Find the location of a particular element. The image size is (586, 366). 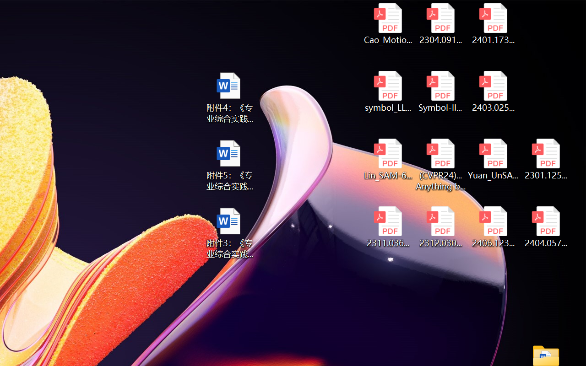

2312.03032v2.pdf is located at coordinates (440, 227).